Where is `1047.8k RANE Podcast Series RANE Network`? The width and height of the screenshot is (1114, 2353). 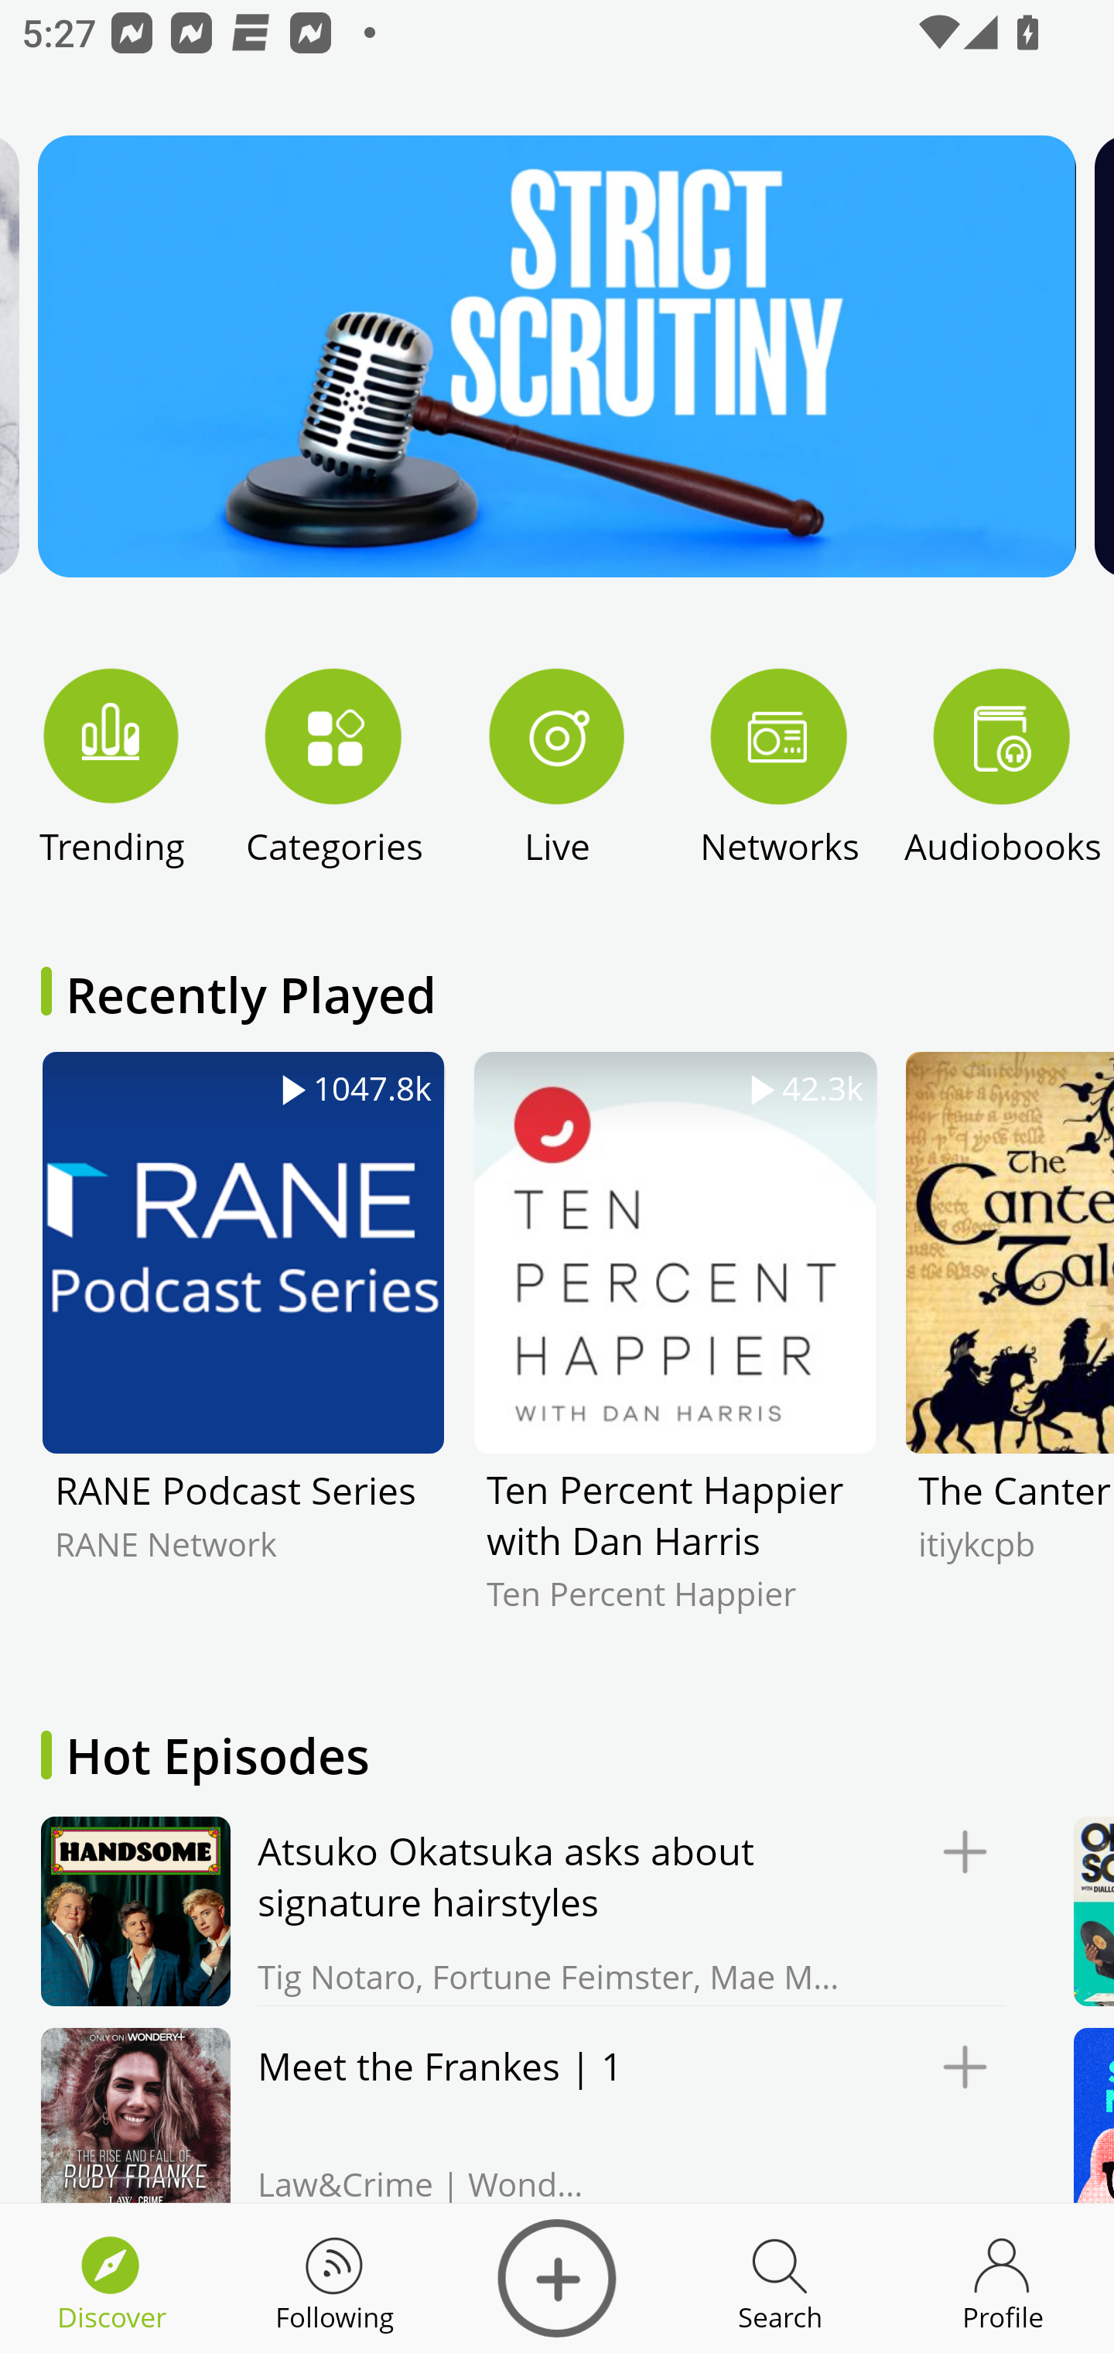
1047.8k RANE Podcast Series RANE Network is located at coordinates (243, 1354).